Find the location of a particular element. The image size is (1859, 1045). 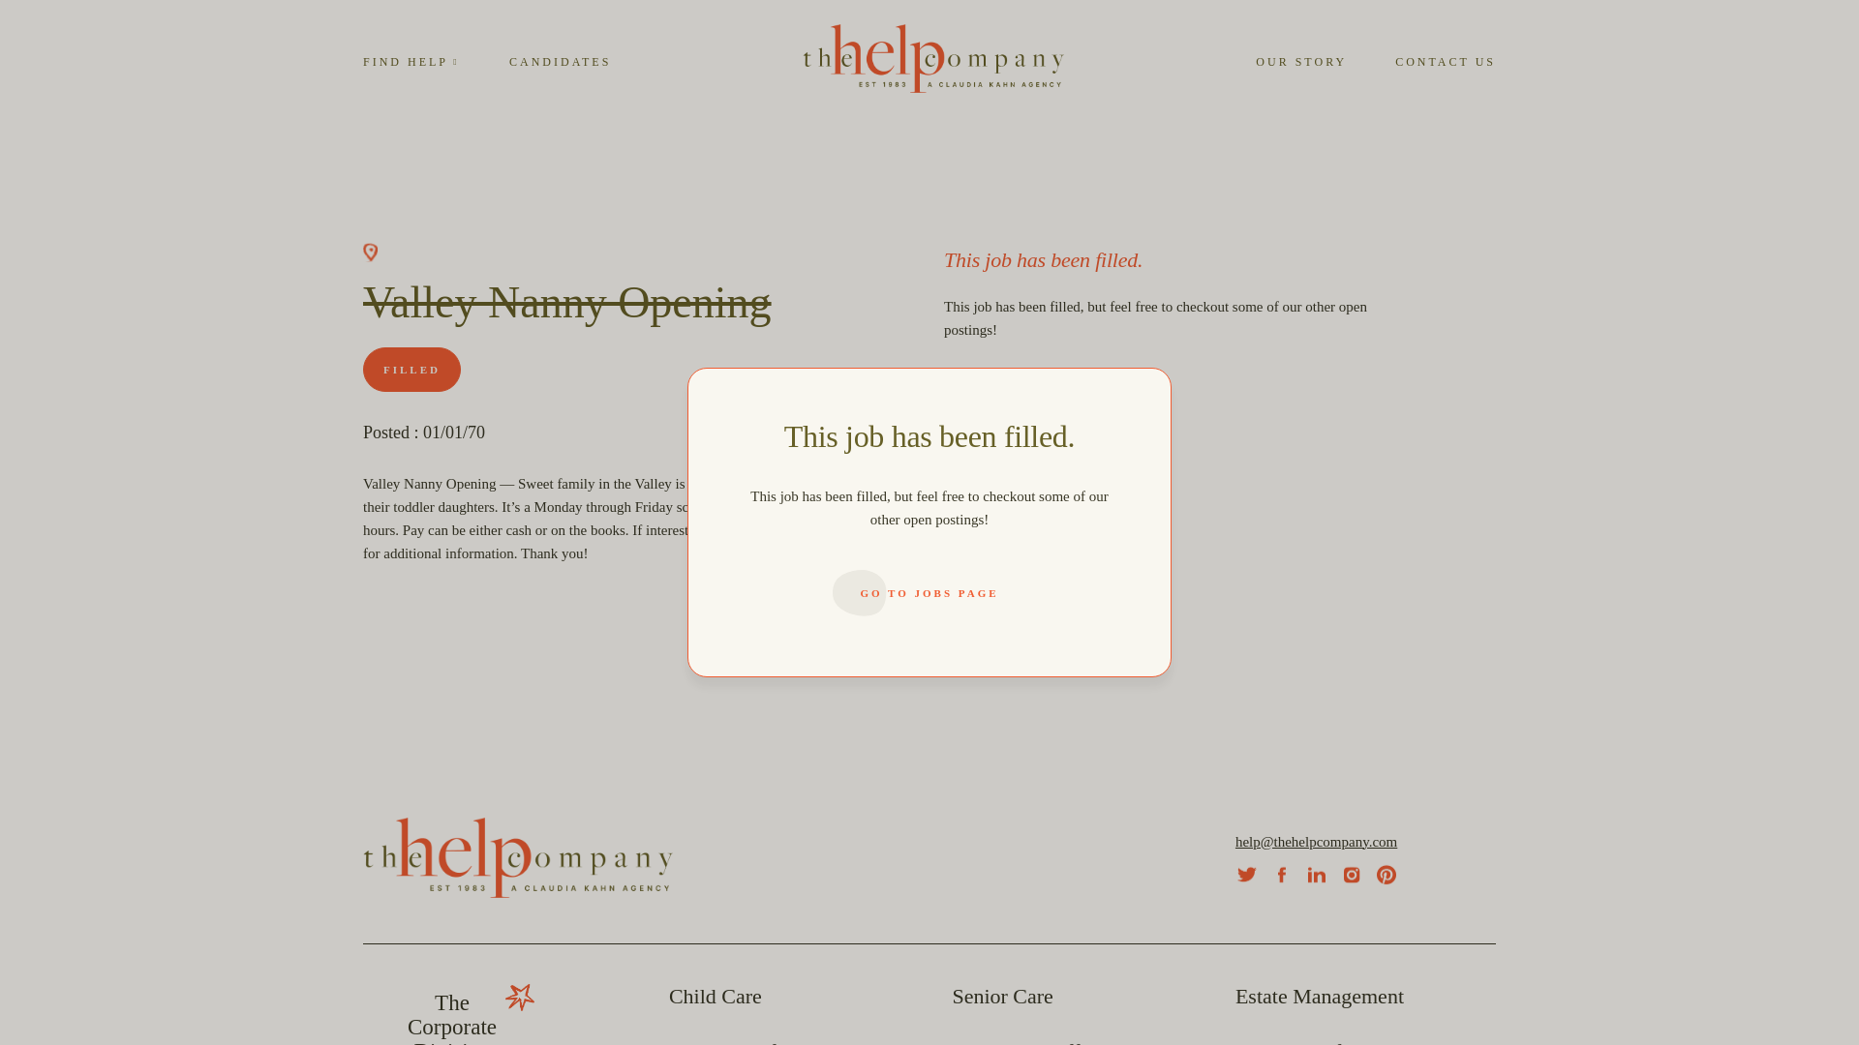

CANDIDATES is located at coordinates (1446, 61).